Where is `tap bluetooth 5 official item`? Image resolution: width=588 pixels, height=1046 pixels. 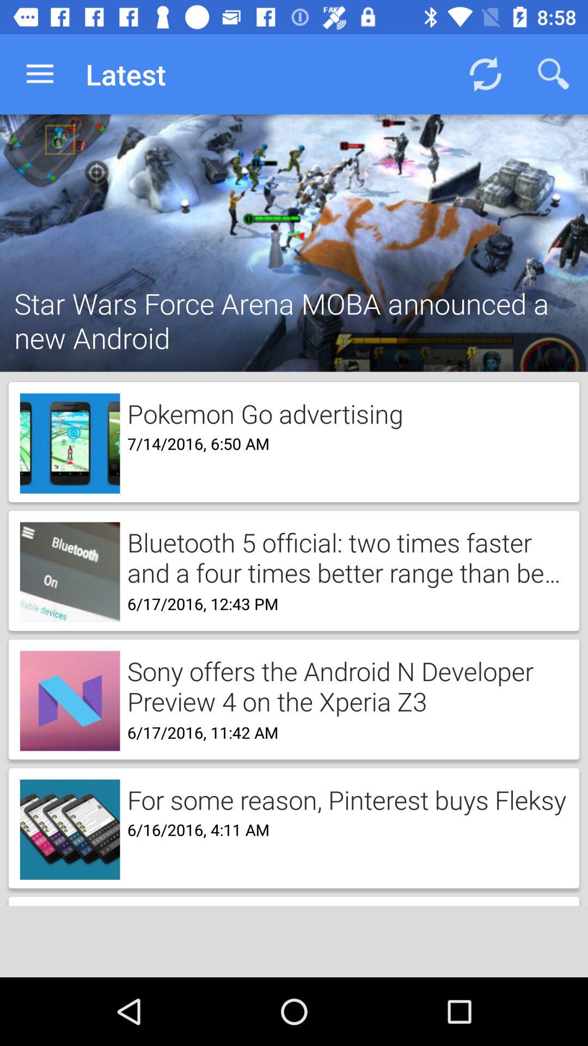 tap bluetooth 5 official item is located at coordinates (344, 557).